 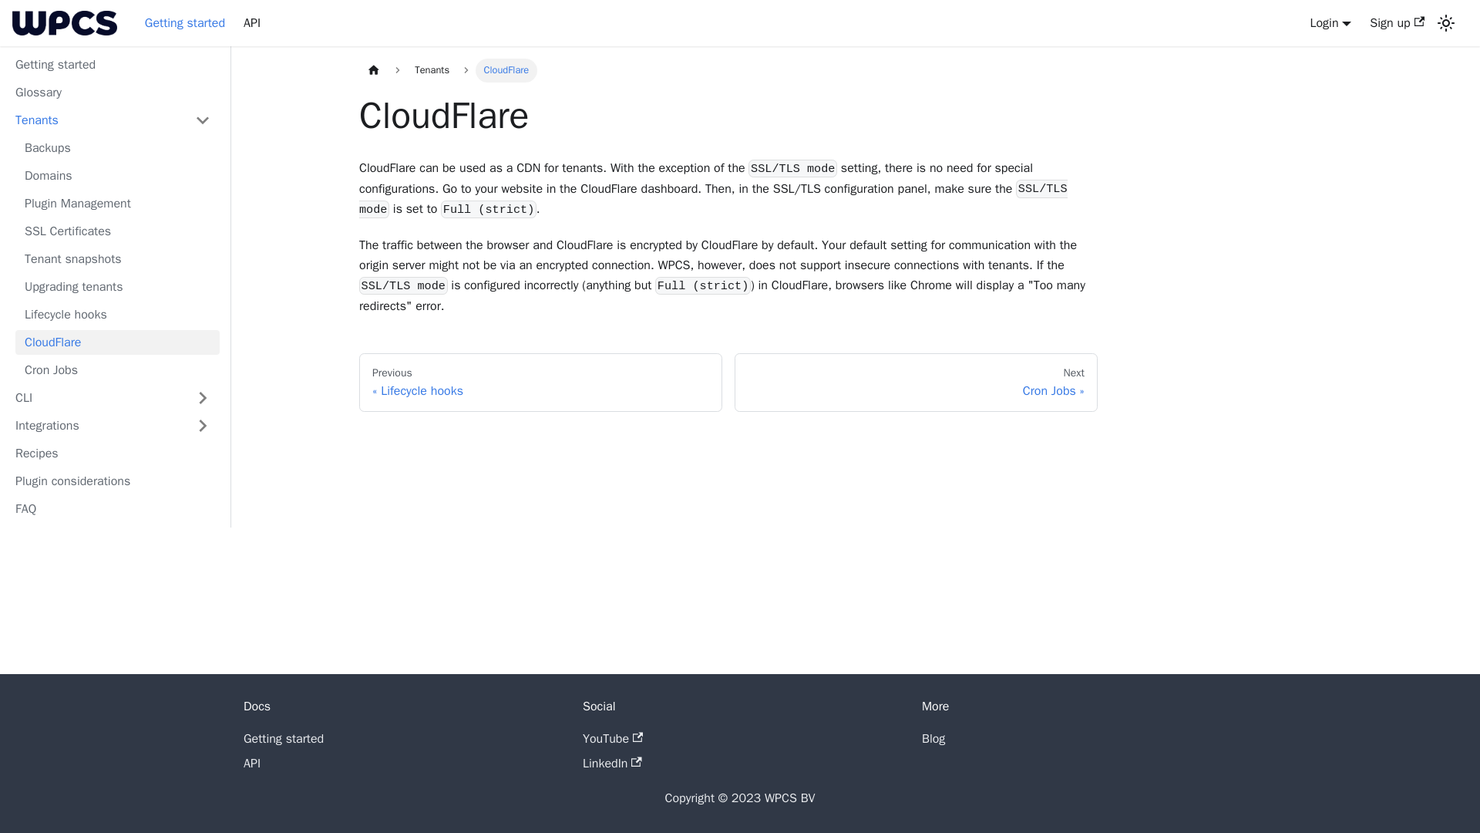 What do you see at coordinates (185, 23) in the screenshot?
I see `Getting started` at bounding box center [185, 23].